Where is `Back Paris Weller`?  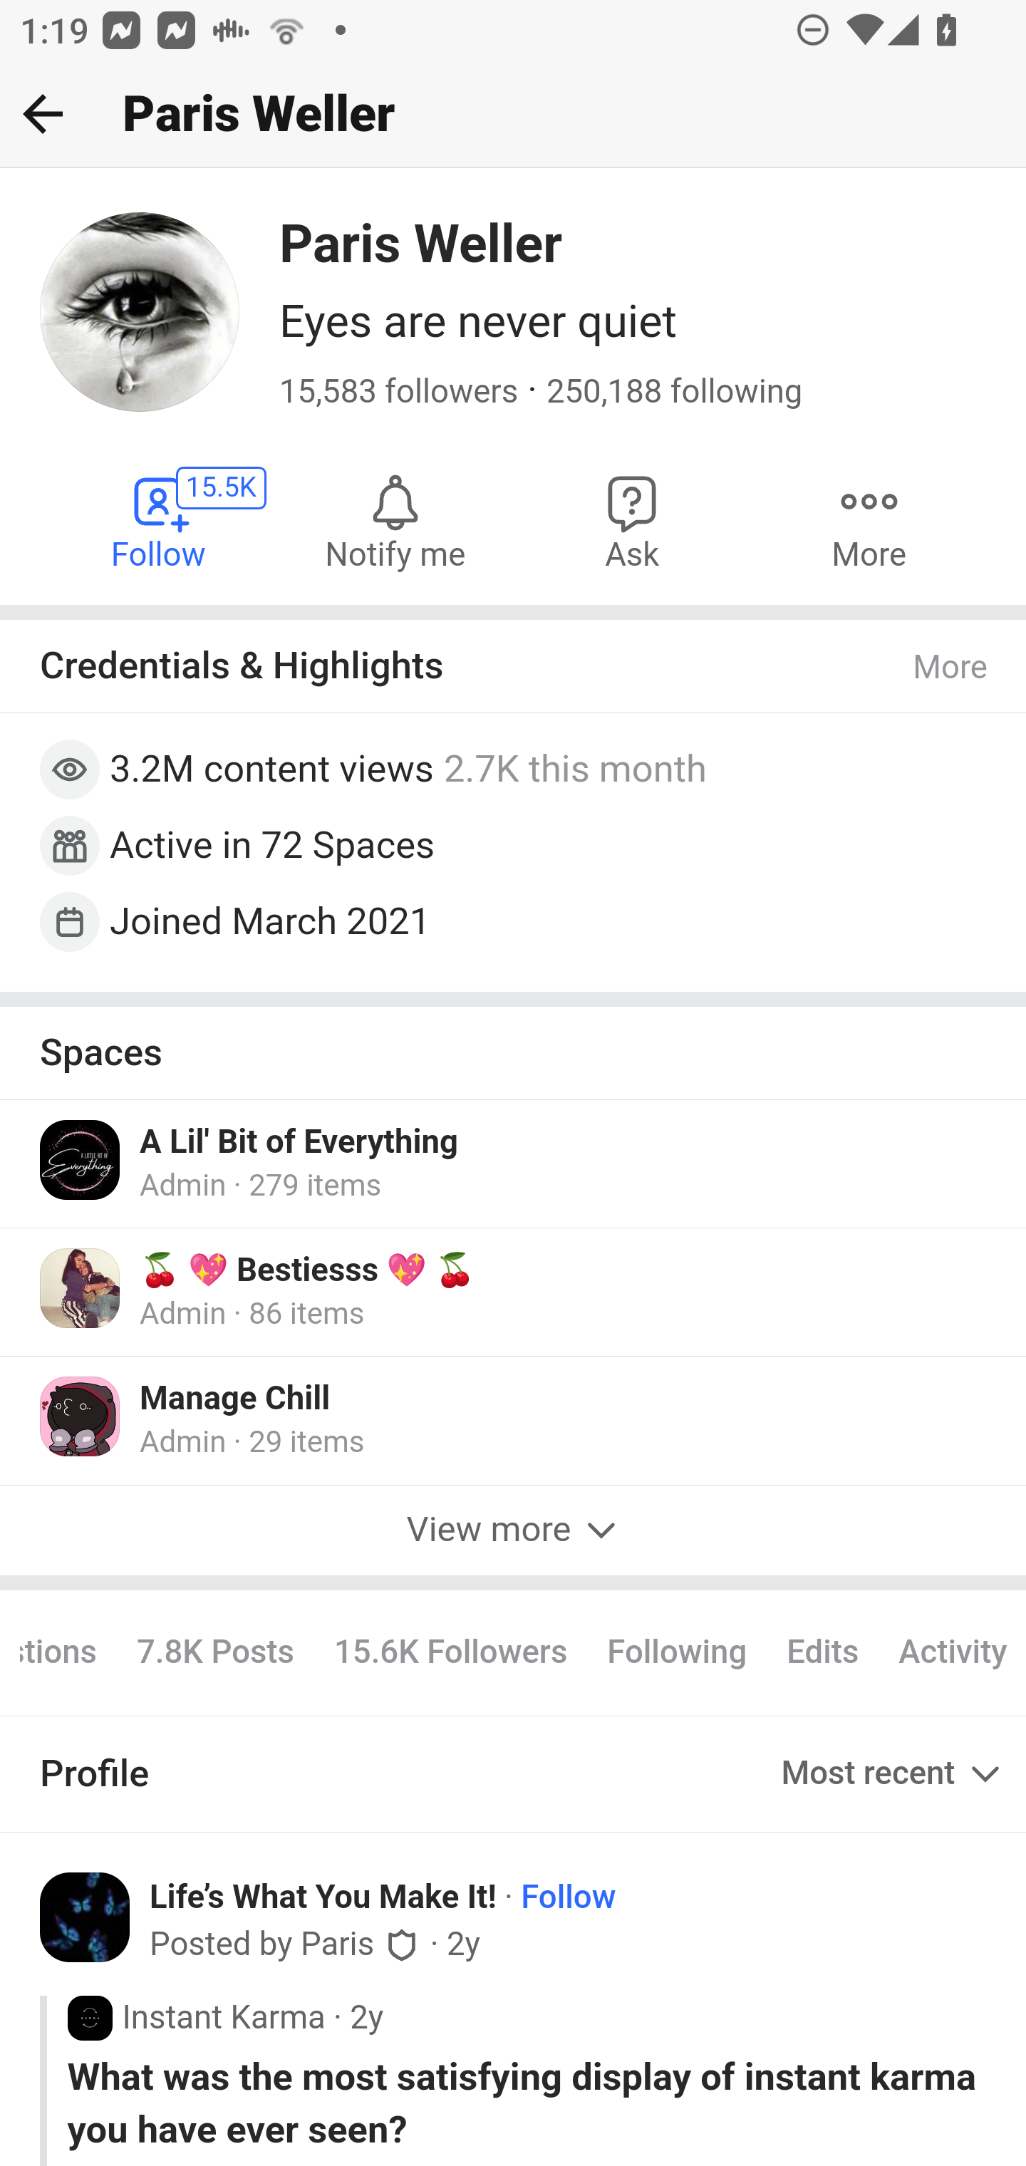 Back Paris Weller is located at coordinates (513, 115).